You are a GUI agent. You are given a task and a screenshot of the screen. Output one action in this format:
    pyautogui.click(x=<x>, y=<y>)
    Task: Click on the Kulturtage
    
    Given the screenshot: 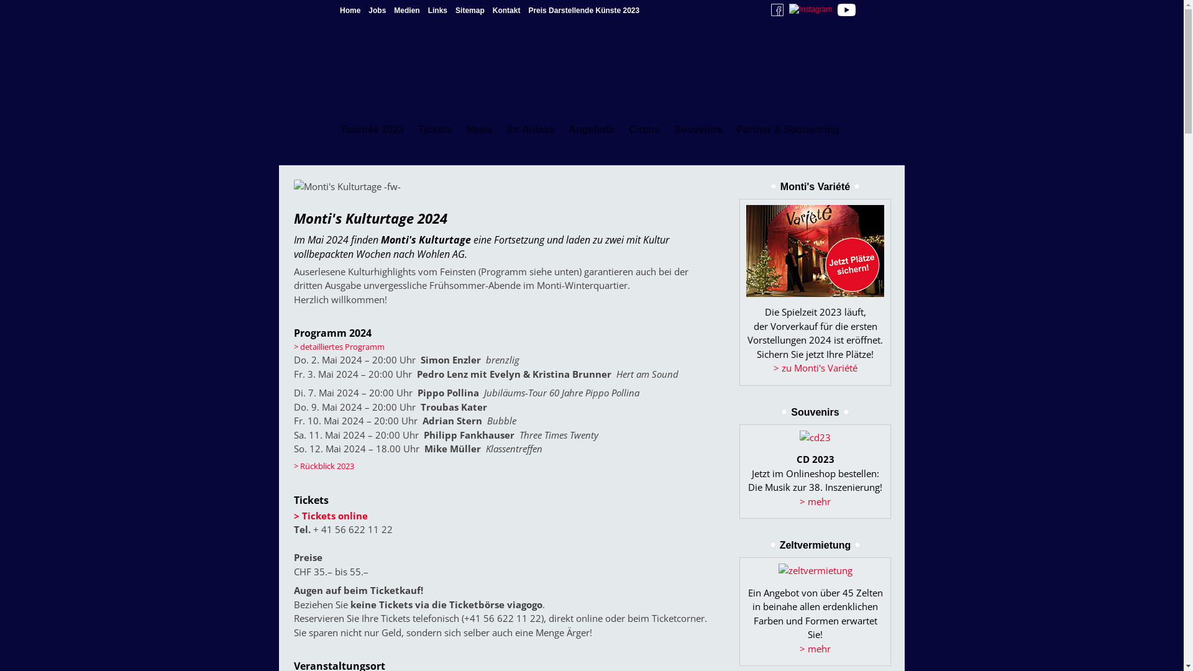 What is the action you would take?
    pyautogui.click(x=731, y=82)
    